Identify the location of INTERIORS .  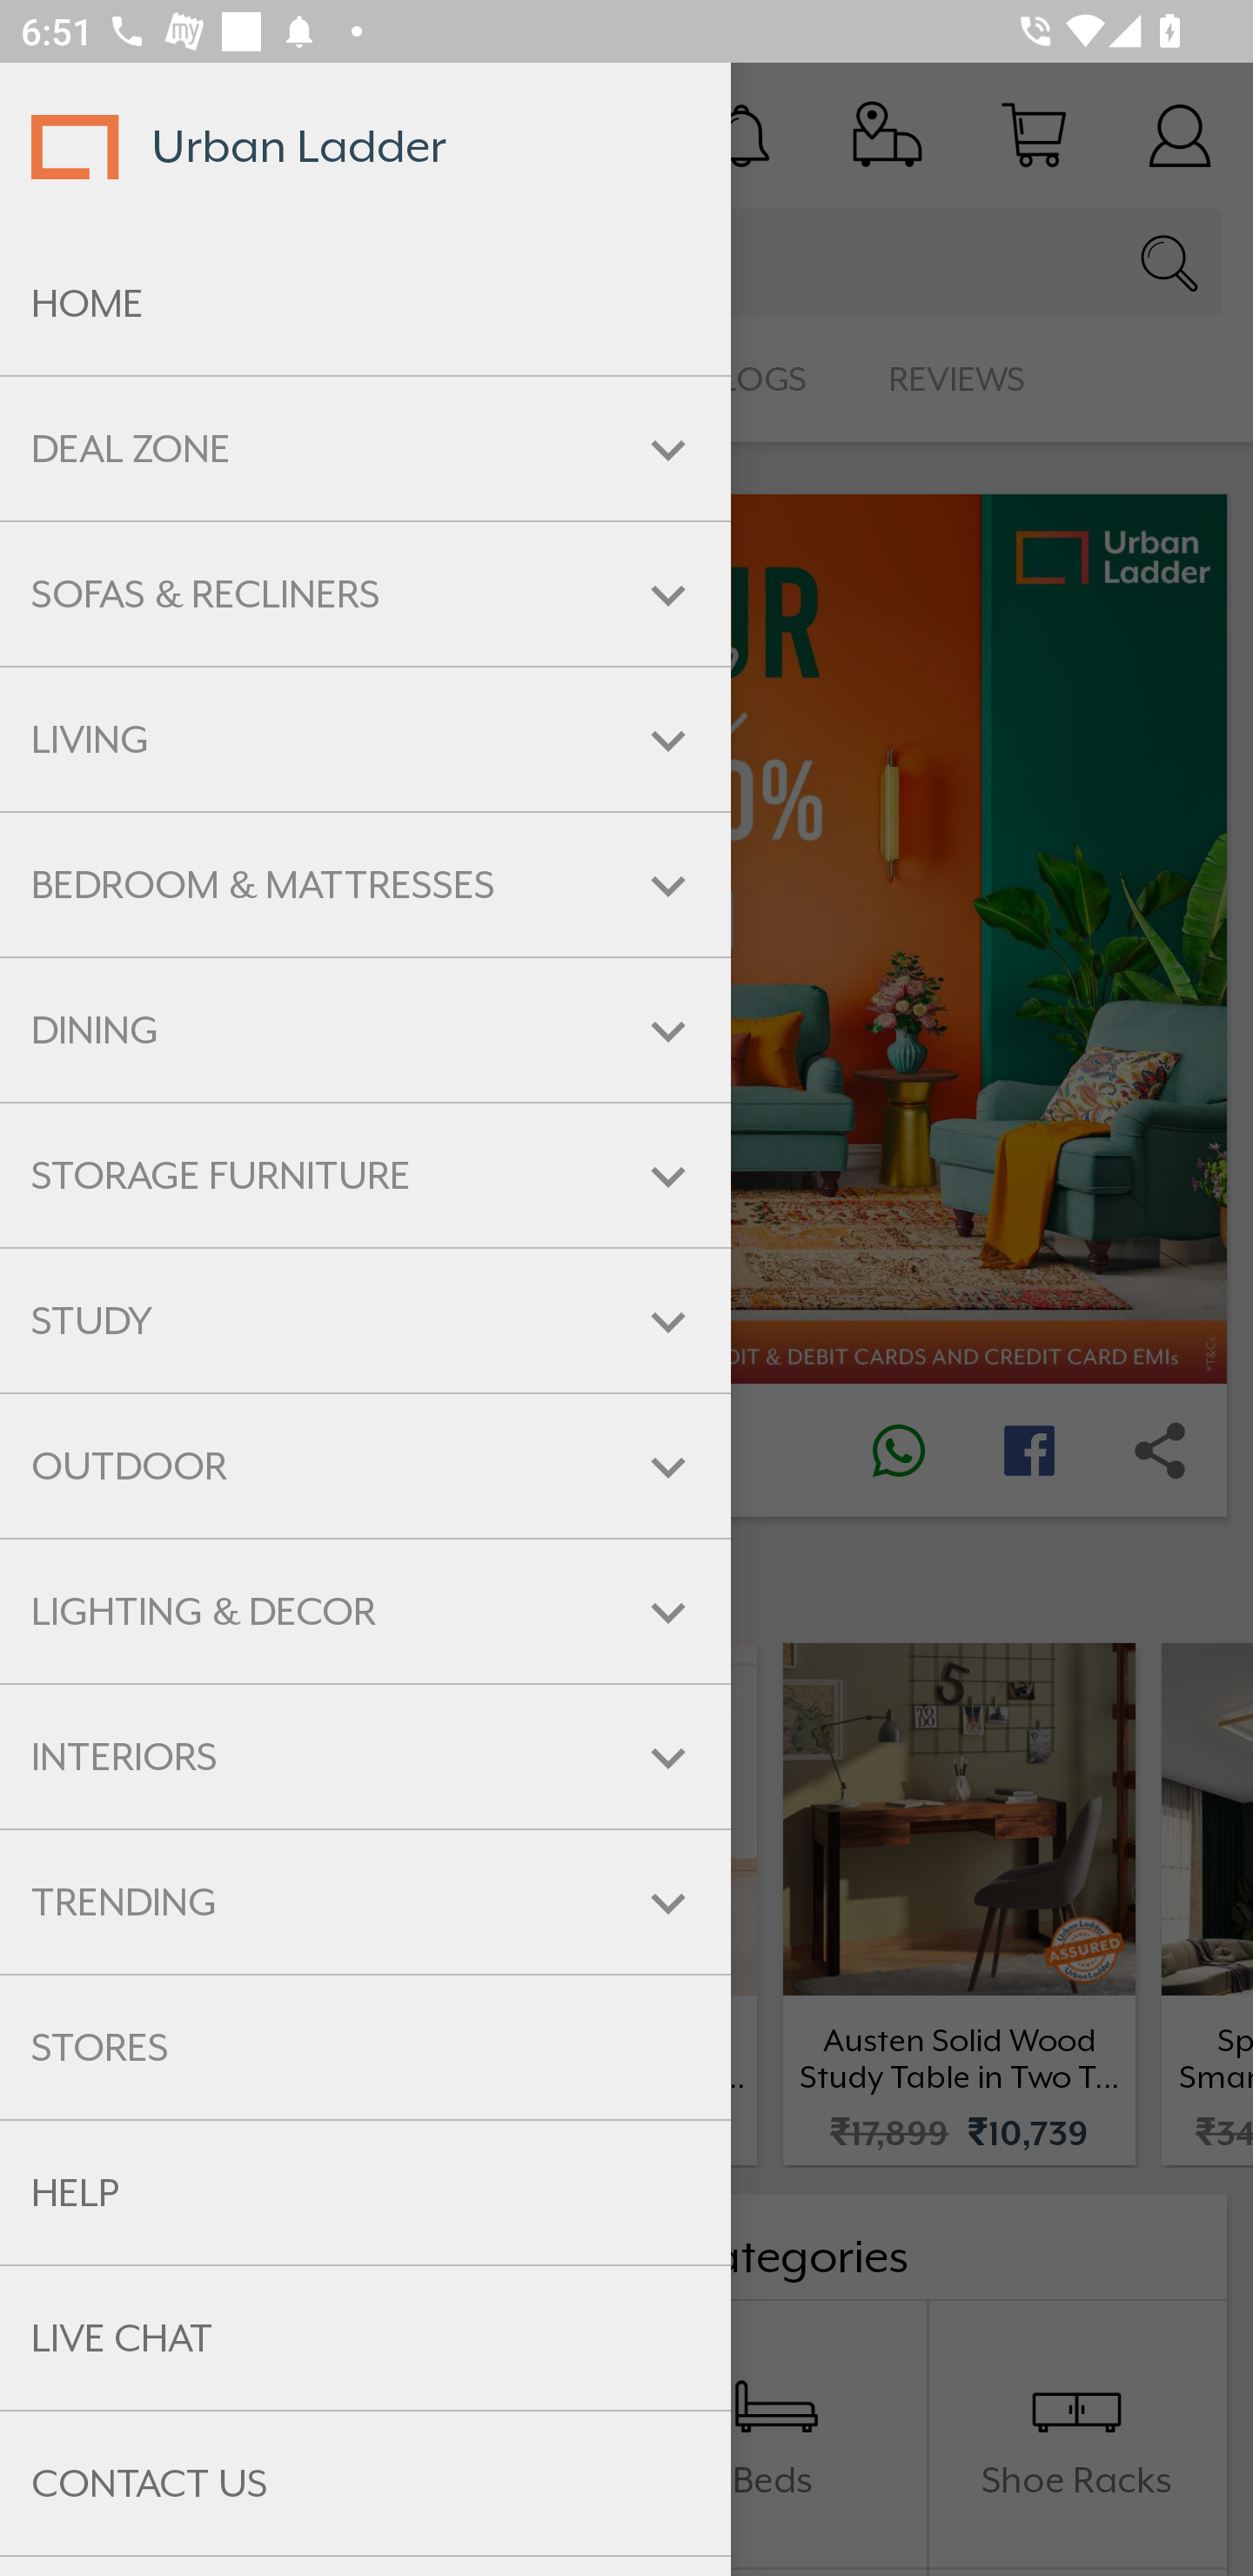
(365, 1756).